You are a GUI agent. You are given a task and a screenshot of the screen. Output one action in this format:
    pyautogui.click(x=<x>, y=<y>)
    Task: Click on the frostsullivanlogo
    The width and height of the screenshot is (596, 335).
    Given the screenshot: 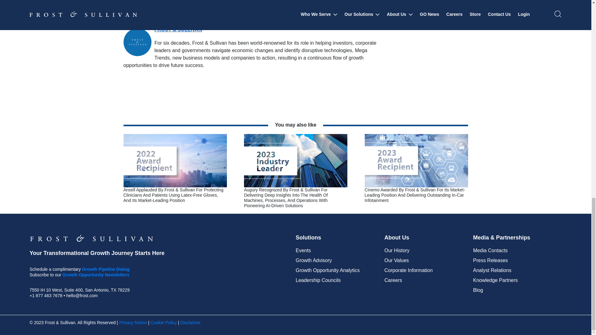 What is the action you would take?
    pyautogui.click(x=91, y=238)
    